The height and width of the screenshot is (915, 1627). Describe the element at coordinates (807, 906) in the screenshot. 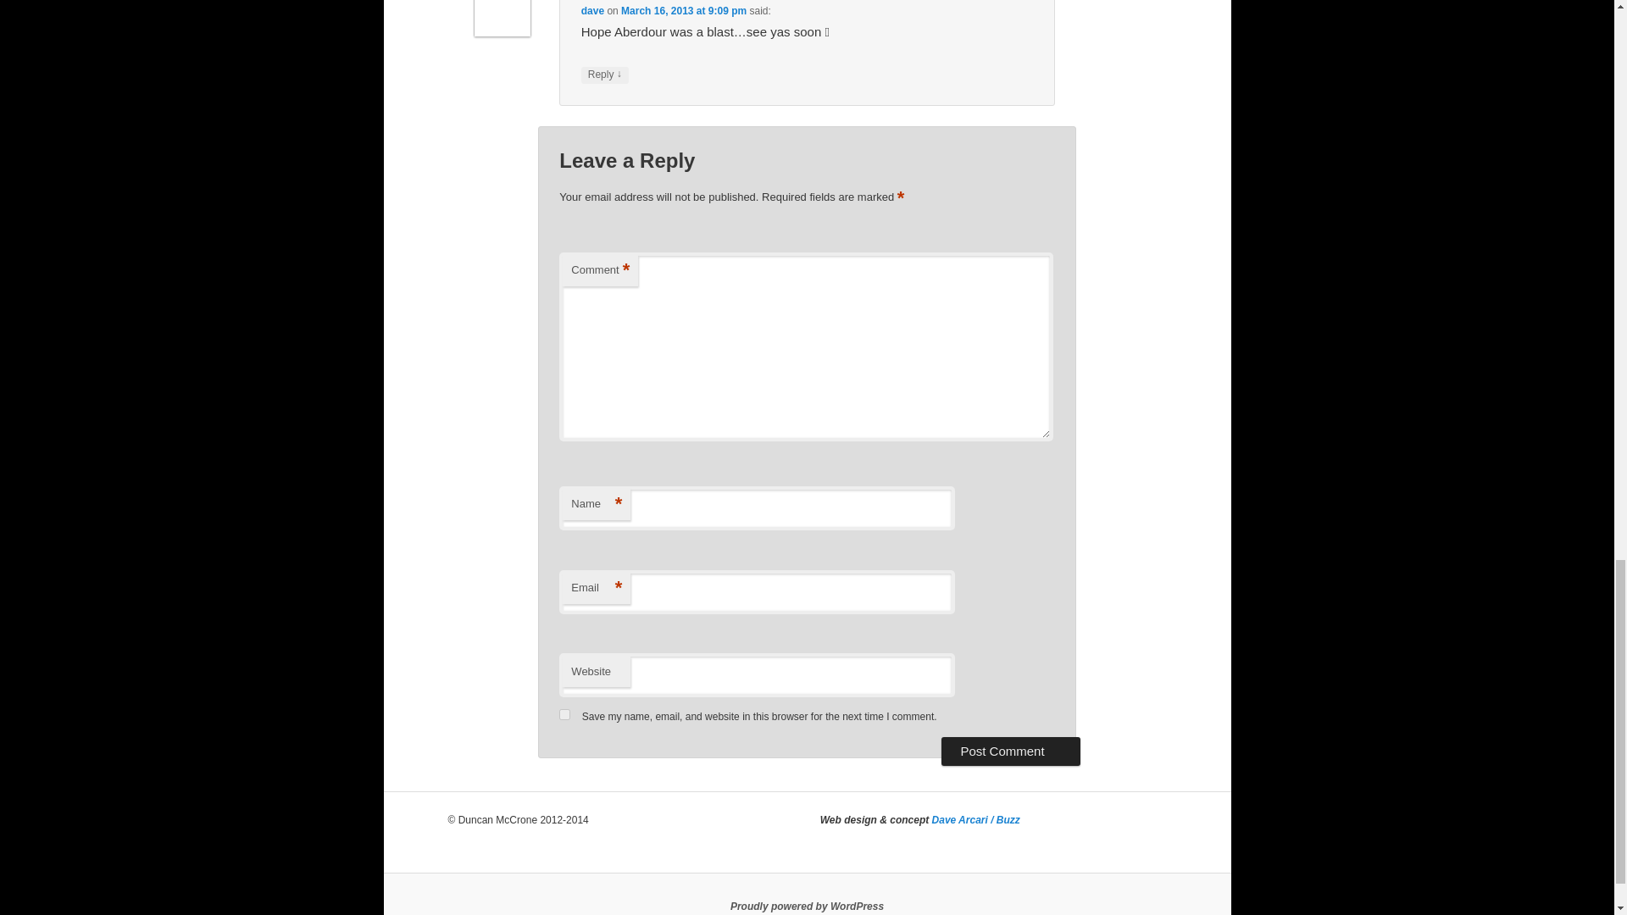

I see `Semantic Personal Publishing Platform` at that location.